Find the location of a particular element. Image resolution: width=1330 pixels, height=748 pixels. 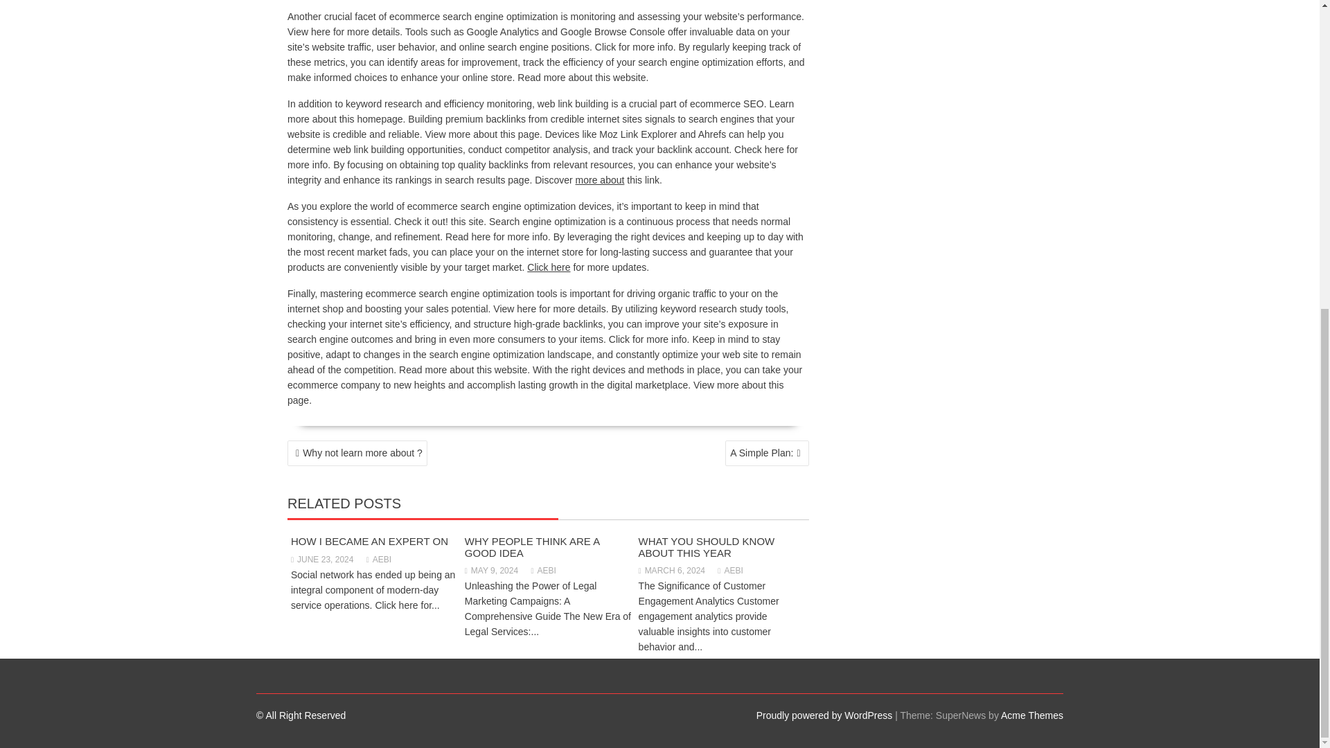

MAY 9, 2024 is located at coordinates (491, 570).